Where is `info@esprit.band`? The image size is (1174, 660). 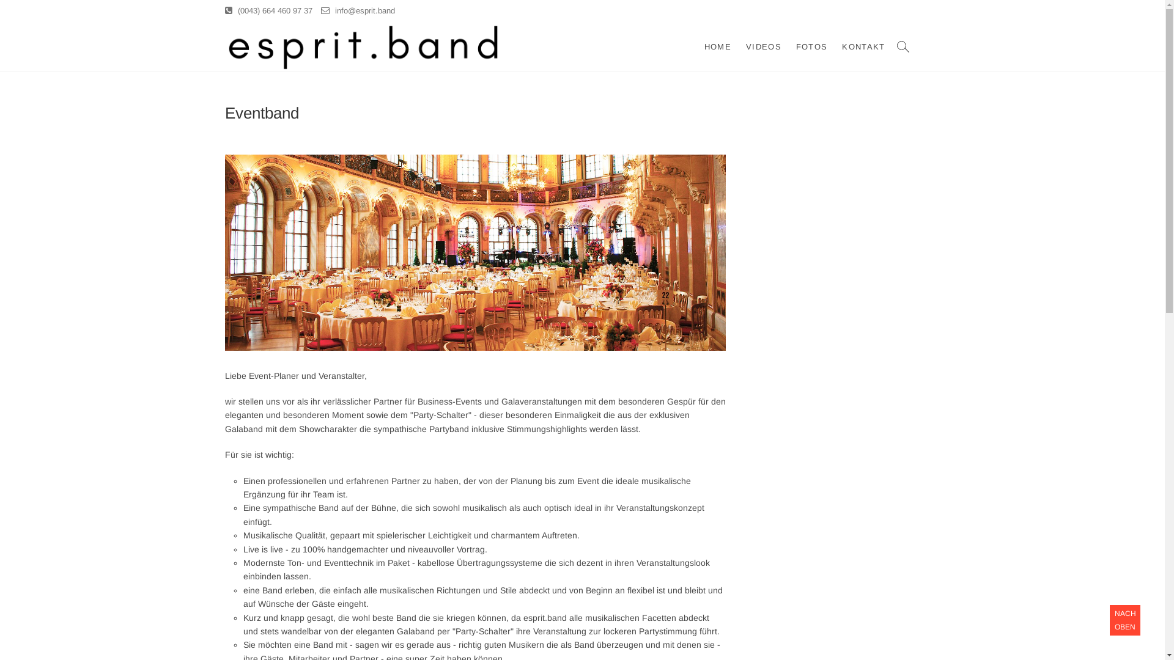 info@esprit.band is located at coordinates (357, 11).